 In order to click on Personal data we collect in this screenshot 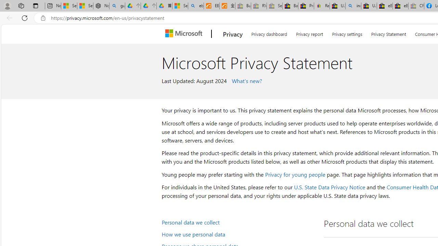, I will do `click(238, 222)`.